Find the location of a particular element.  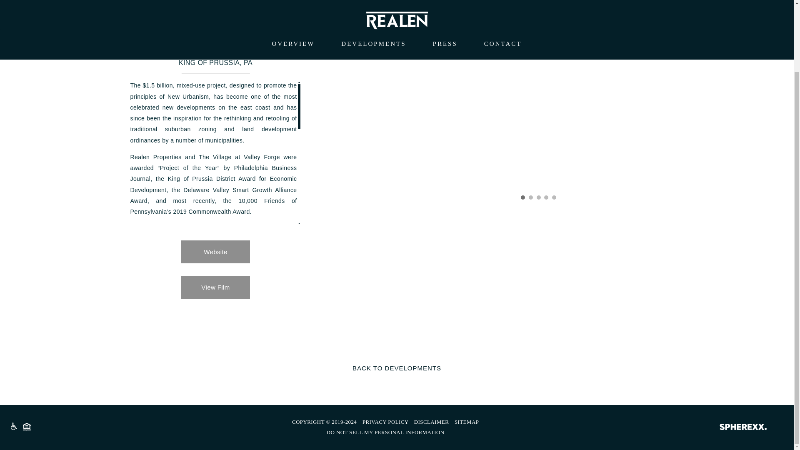

SITEMAP is located at coordinates (466, 422).